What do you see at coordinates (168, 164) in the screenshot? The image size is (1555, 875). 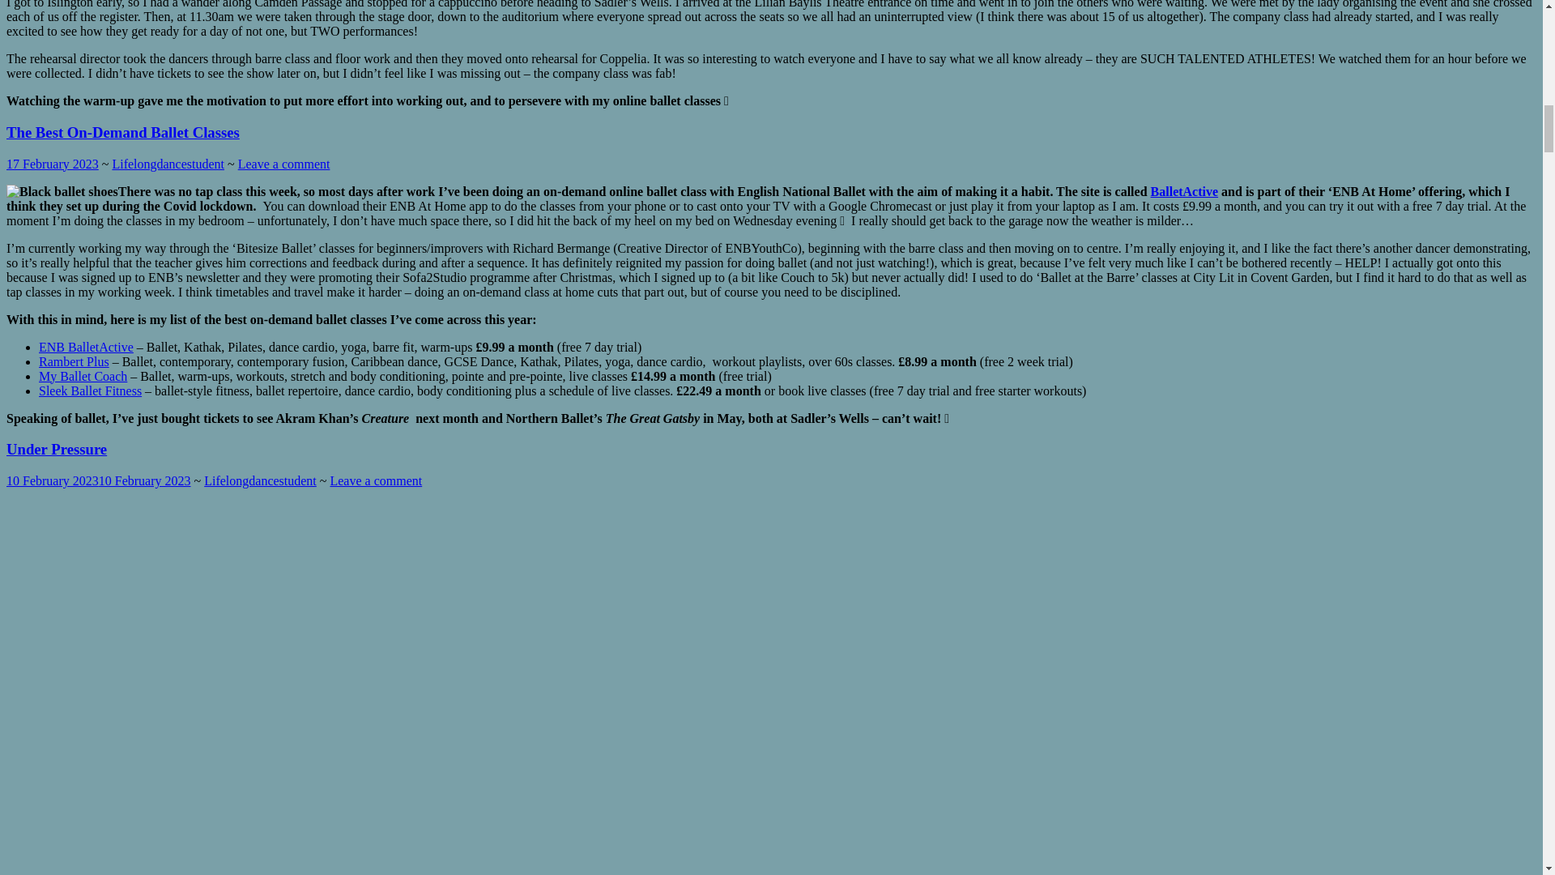 I see `Lifelongdancestudent` at bounding box center [168, 164].